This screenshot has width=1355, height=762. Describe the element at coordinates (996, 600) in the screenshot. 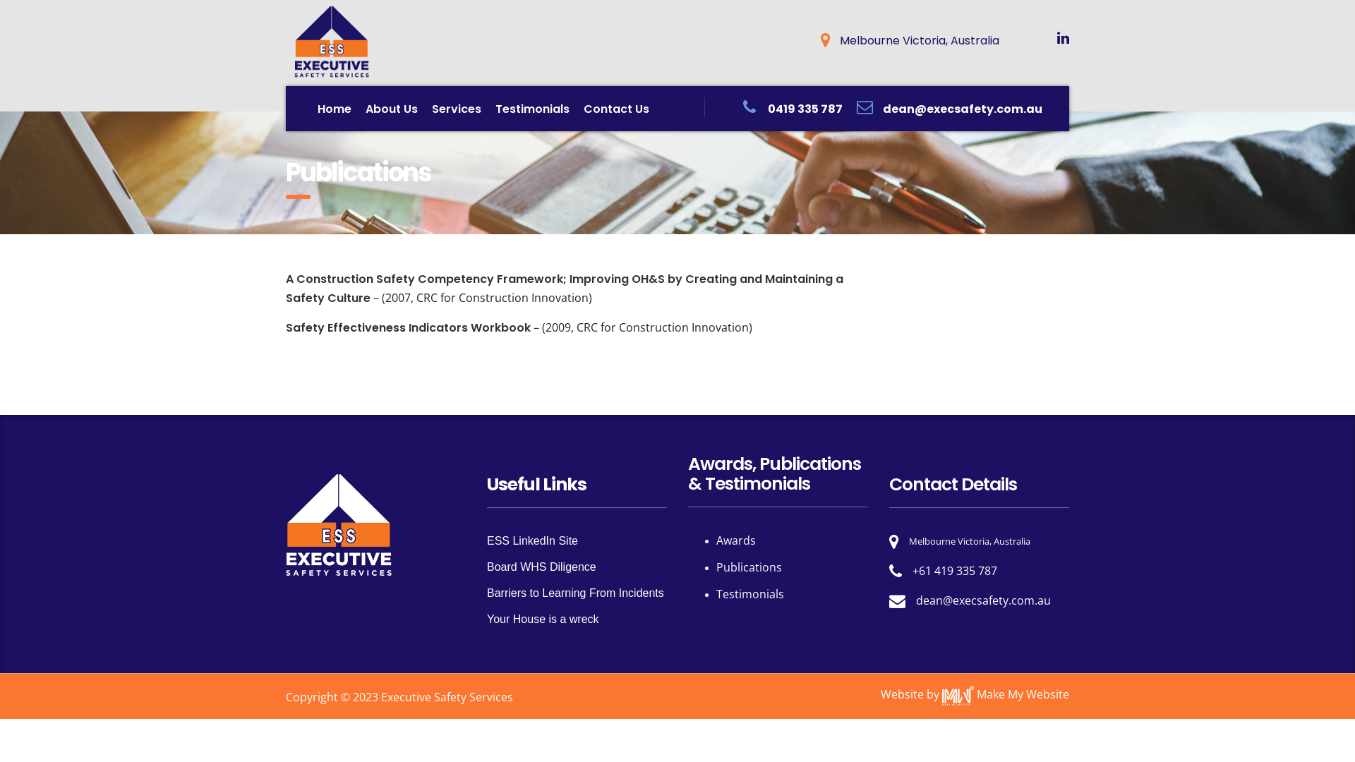

I see `@execsafety.com.au` at that location.